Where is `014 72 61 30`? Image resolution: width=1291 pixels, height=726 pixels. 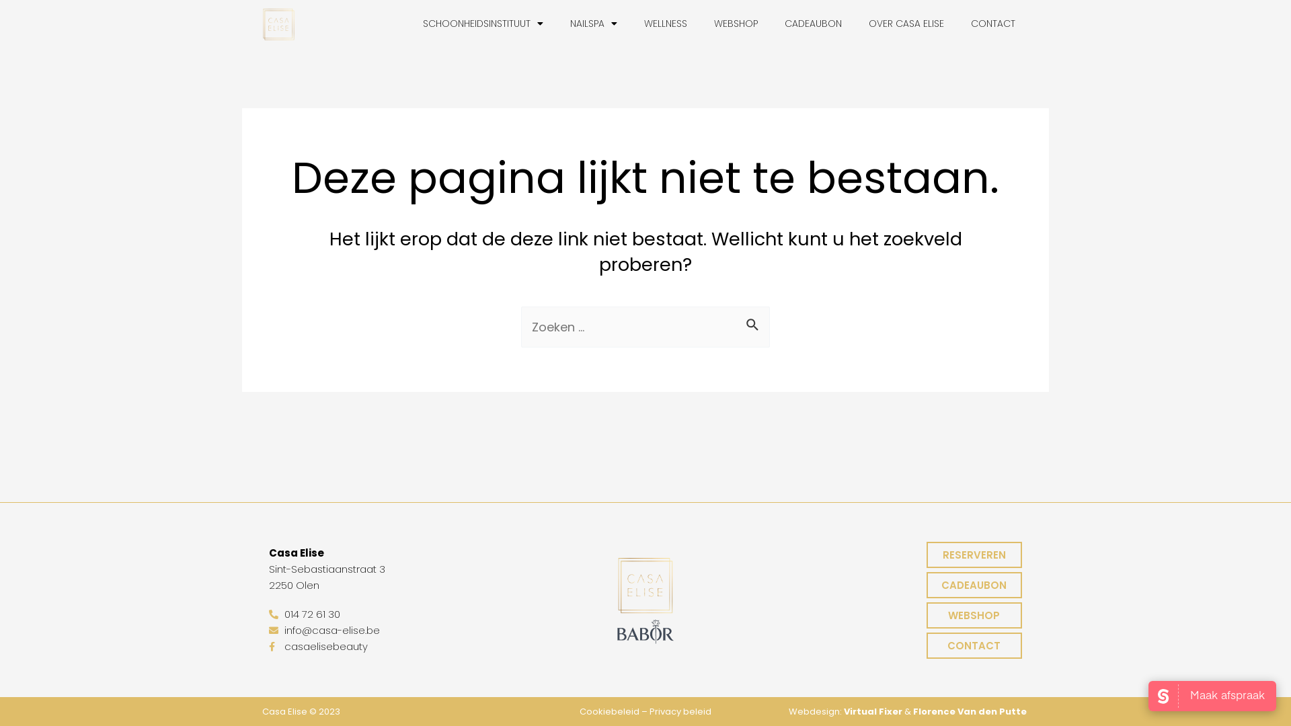
014 72 61 30 is located at coordinates (386, 614).